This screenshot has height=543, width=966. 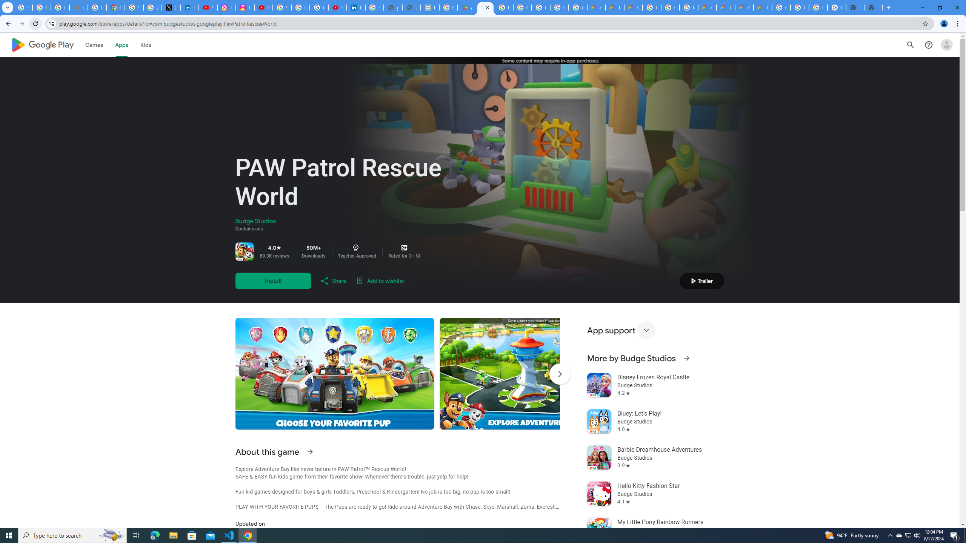 I want to click on Add to wishlist, so click(x=380, y=281).